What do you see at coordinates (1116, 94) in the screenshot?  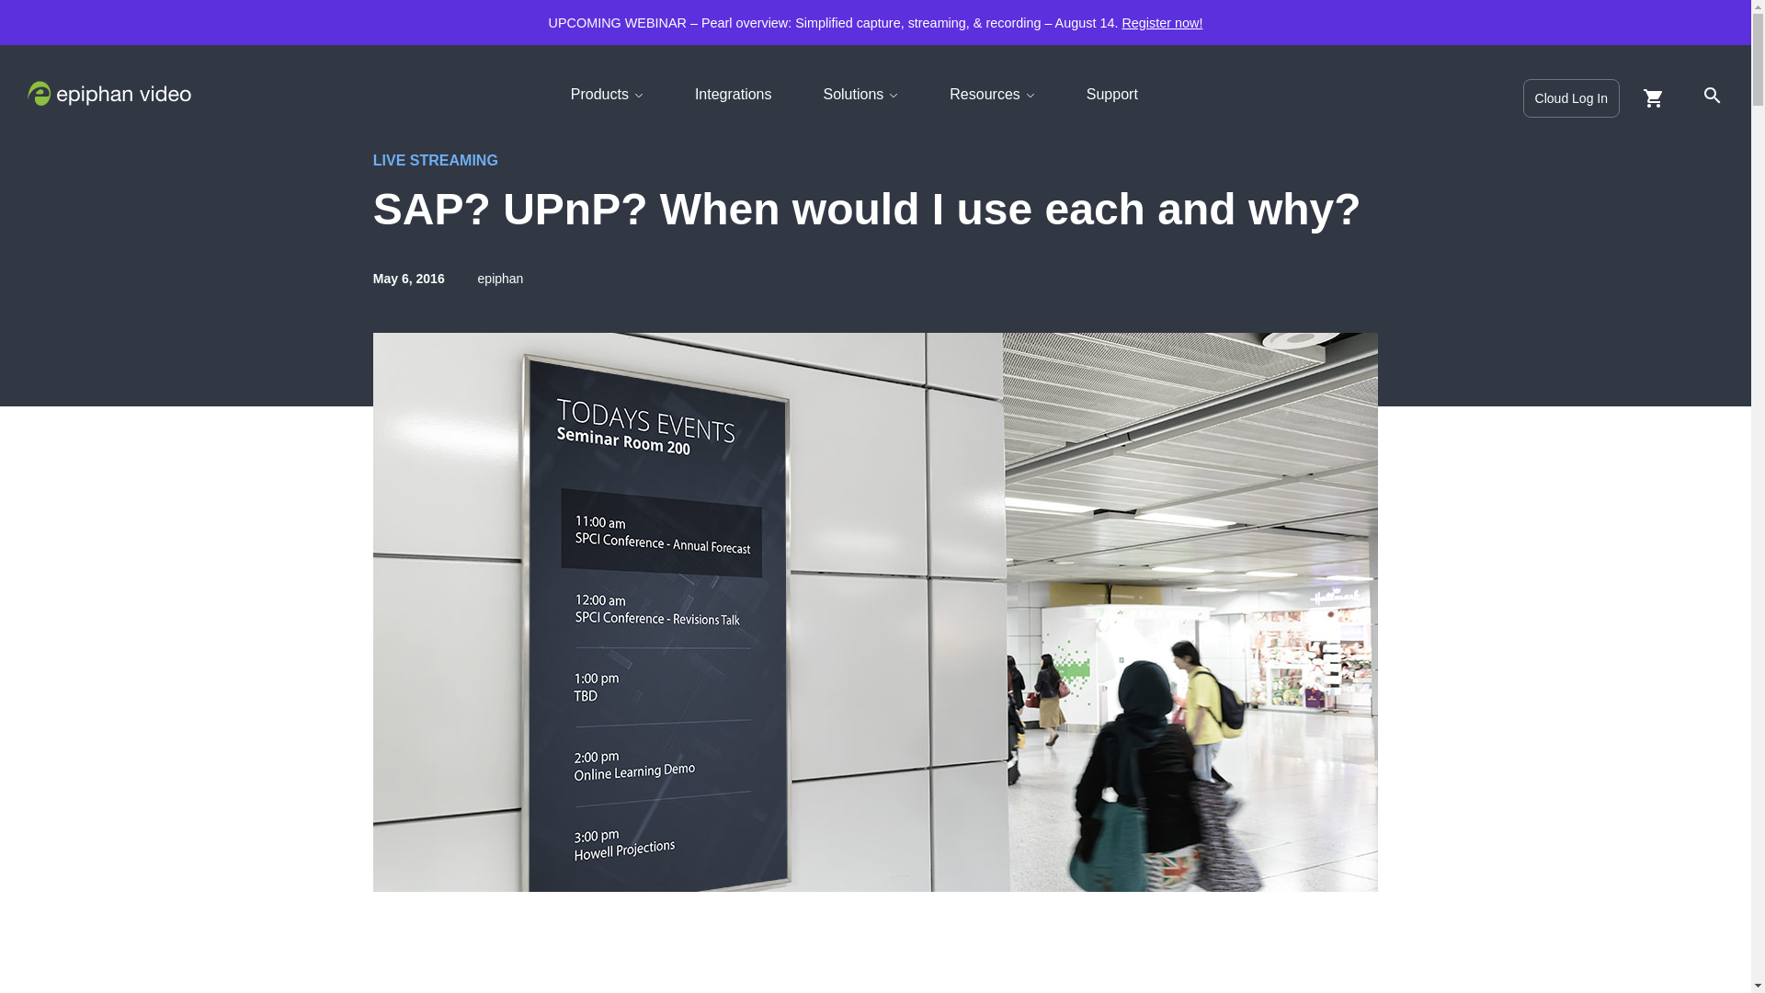 I see `Support` at bounding box center [1116, 94].